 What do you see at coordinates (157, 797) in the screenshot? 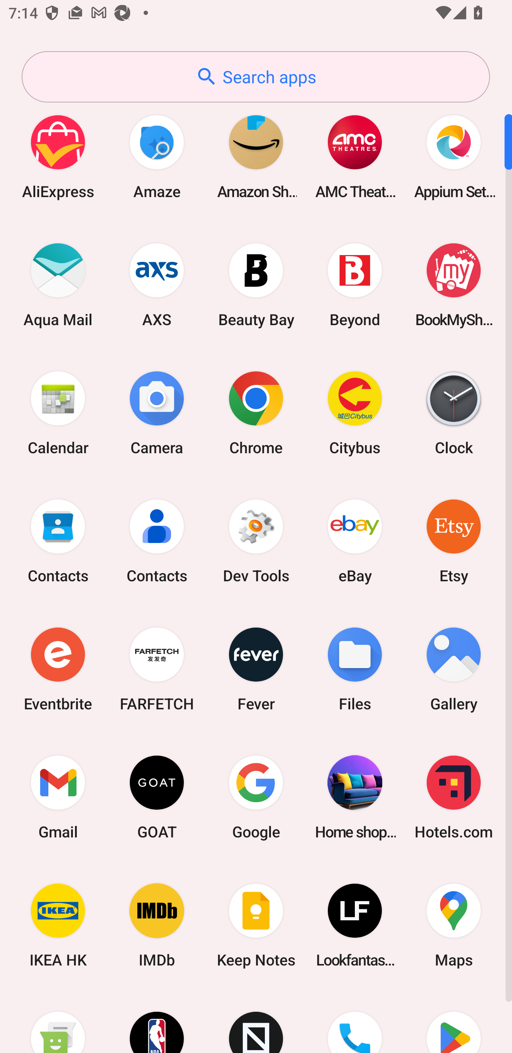
I see `GOAT` at bounding box center [157, 797].